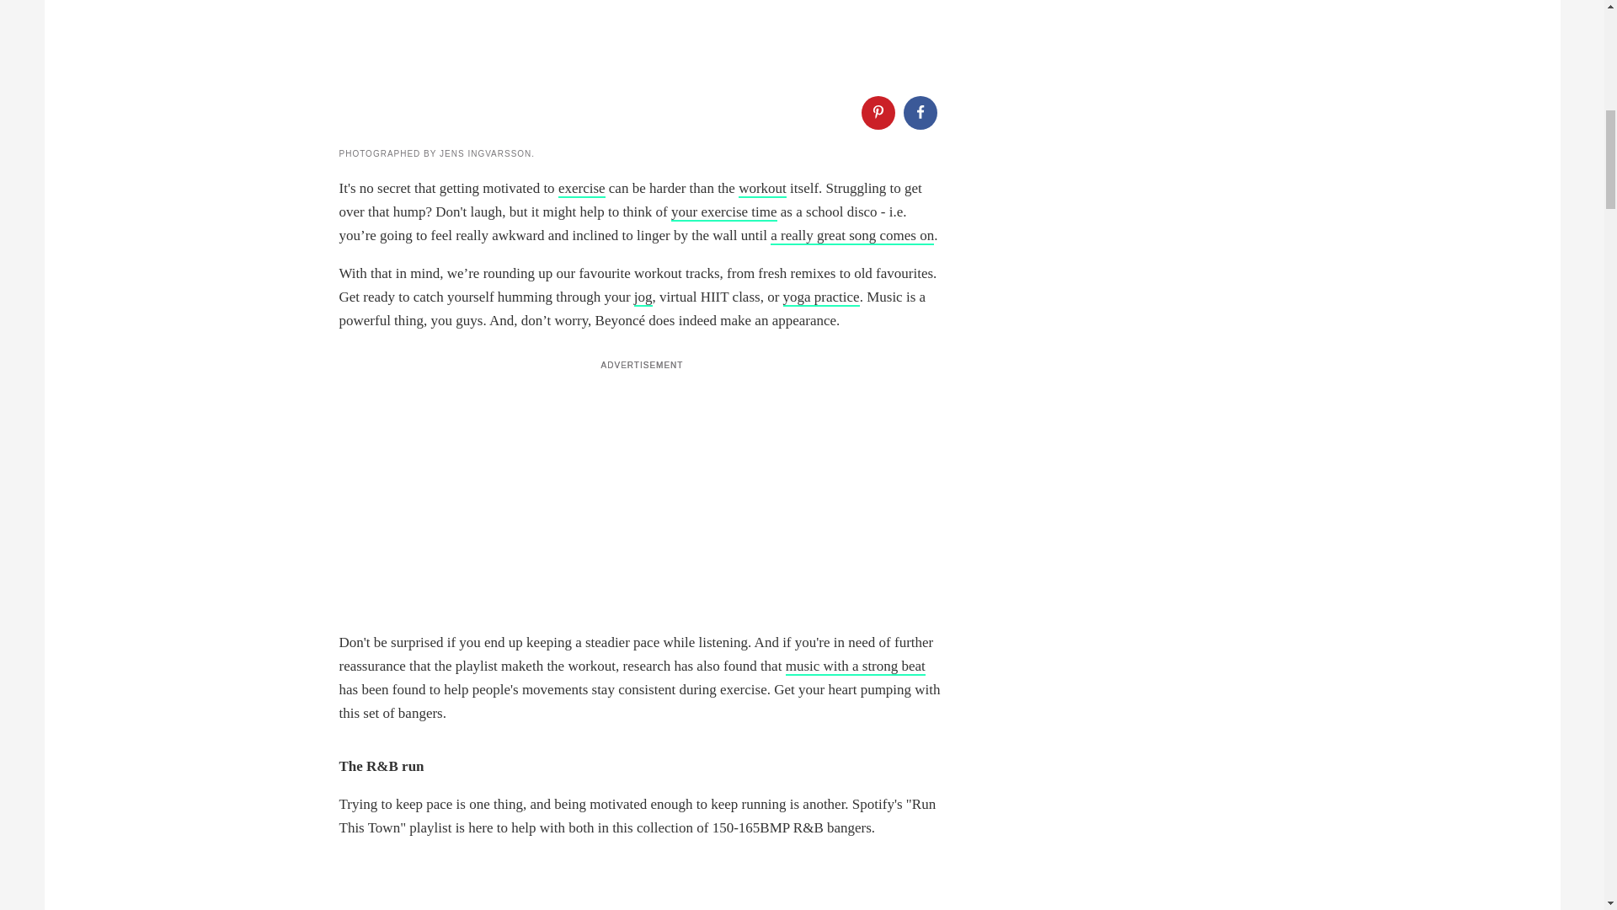 Image resolution: width=1617 pixels, height=910 pixels. Describe the element at coordinates (724, 212) in the screenshot. I see `your exercise time` at that location.